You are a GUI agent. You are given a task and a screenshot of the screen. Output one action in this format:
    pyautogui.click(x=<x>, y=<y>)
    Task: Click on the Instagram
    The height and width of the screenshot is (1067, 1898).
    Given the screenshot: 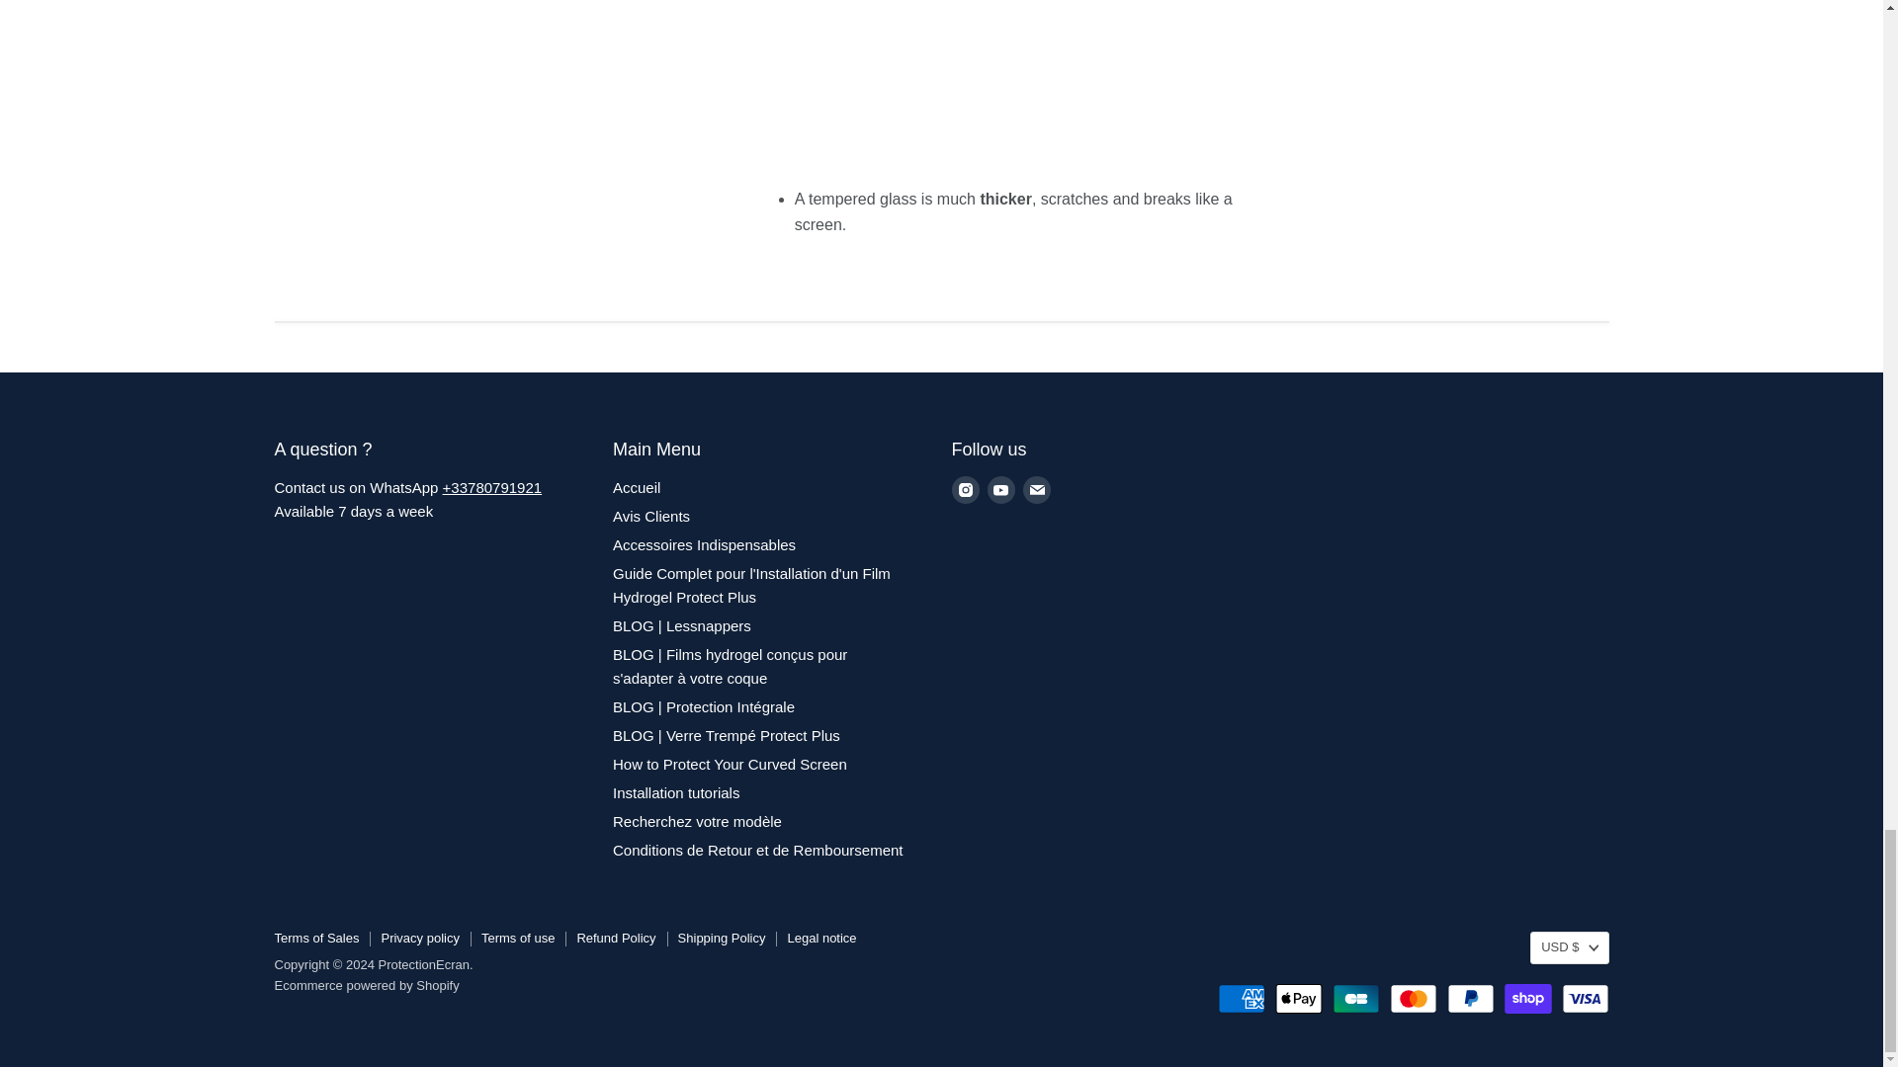 What is the action you would take?
    pyautogui.click(x=965, y=489)
    